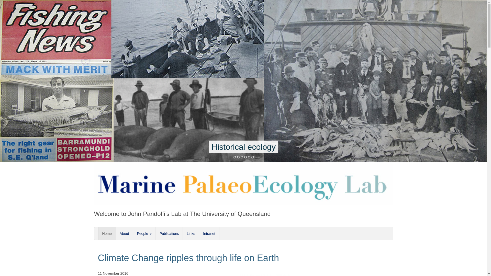  Describe the element at coordinates (191, 233) in the screenshot. I see `Links` at that location.